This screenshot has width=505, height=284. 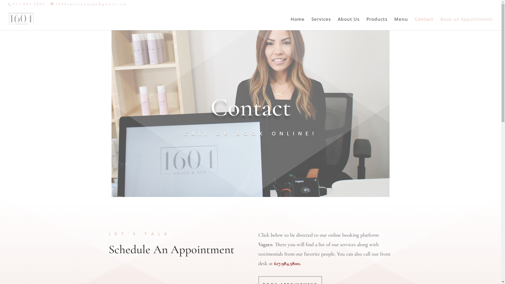 What do you see at coordinates (424, 24) in the screenshot?
I see `Contact` at bounding box center [424, 24].